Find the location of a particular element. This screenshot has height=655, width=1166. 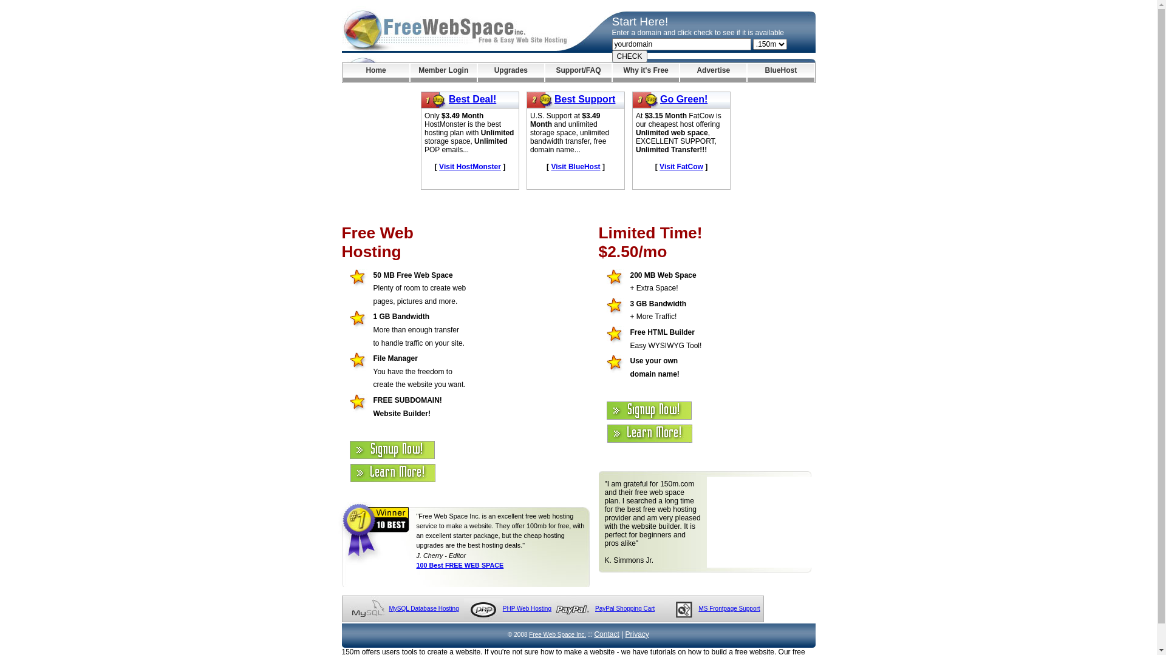

Support/FAQ is located at coordinates (578, 73).